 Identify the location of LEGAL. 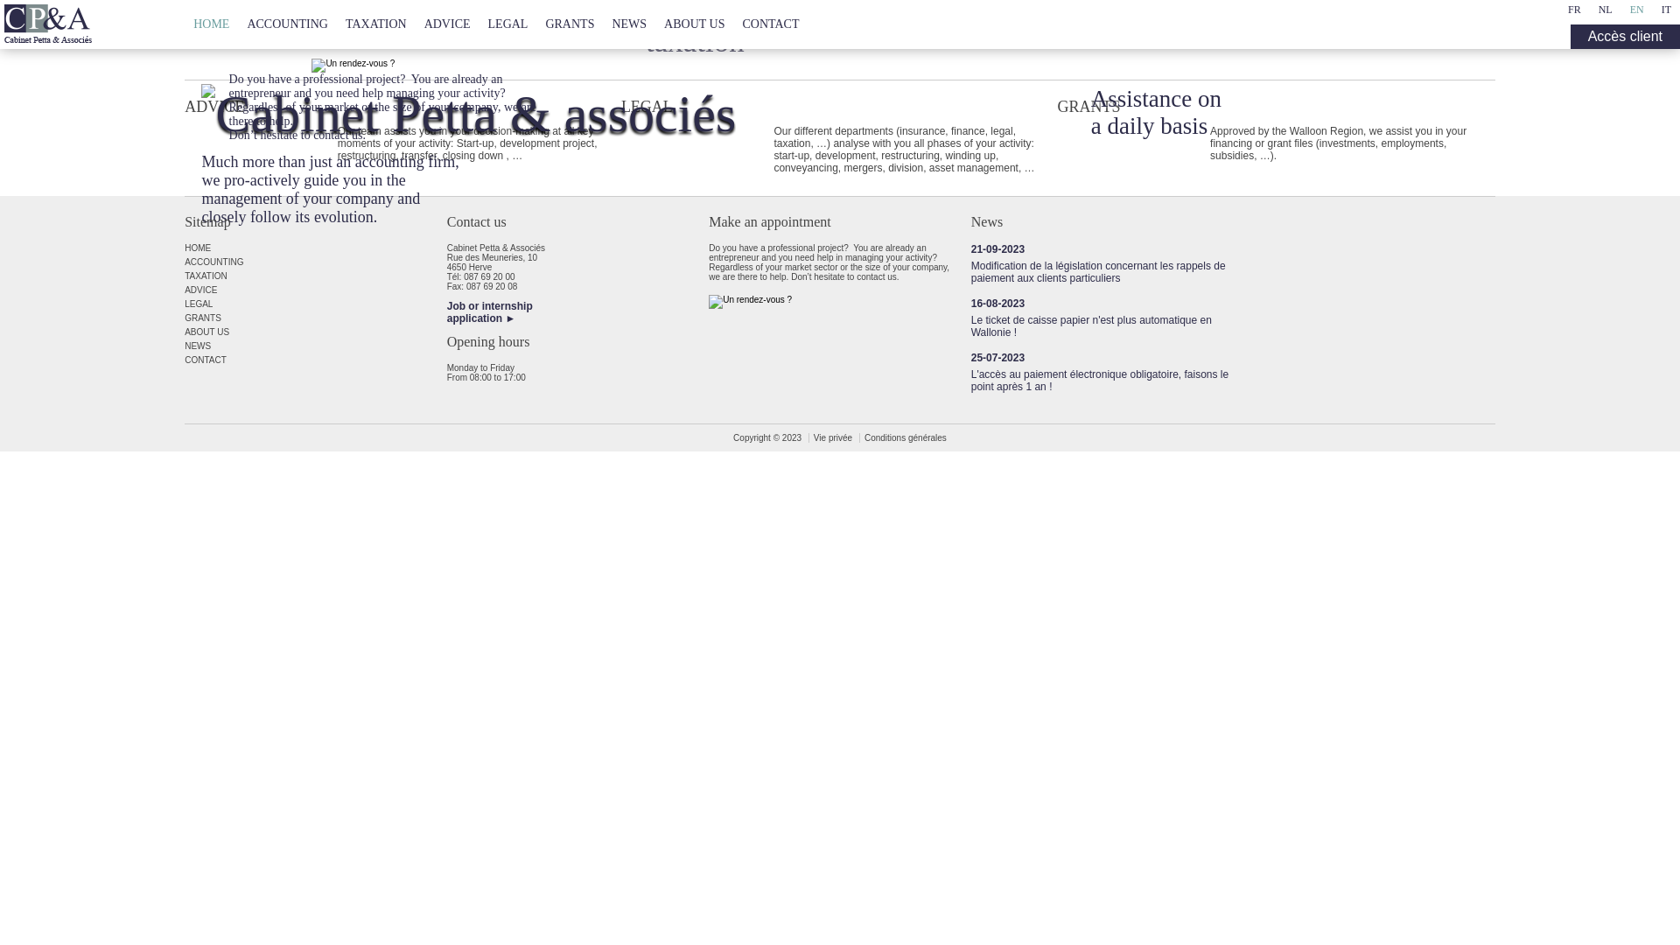
(316, 304).